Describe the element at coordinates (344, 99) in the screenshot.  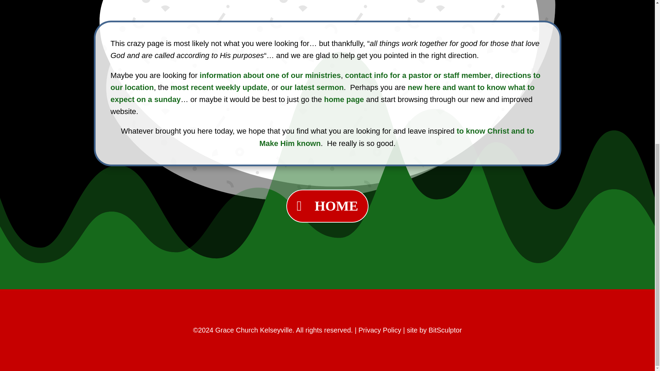
I see `home page` at that location.